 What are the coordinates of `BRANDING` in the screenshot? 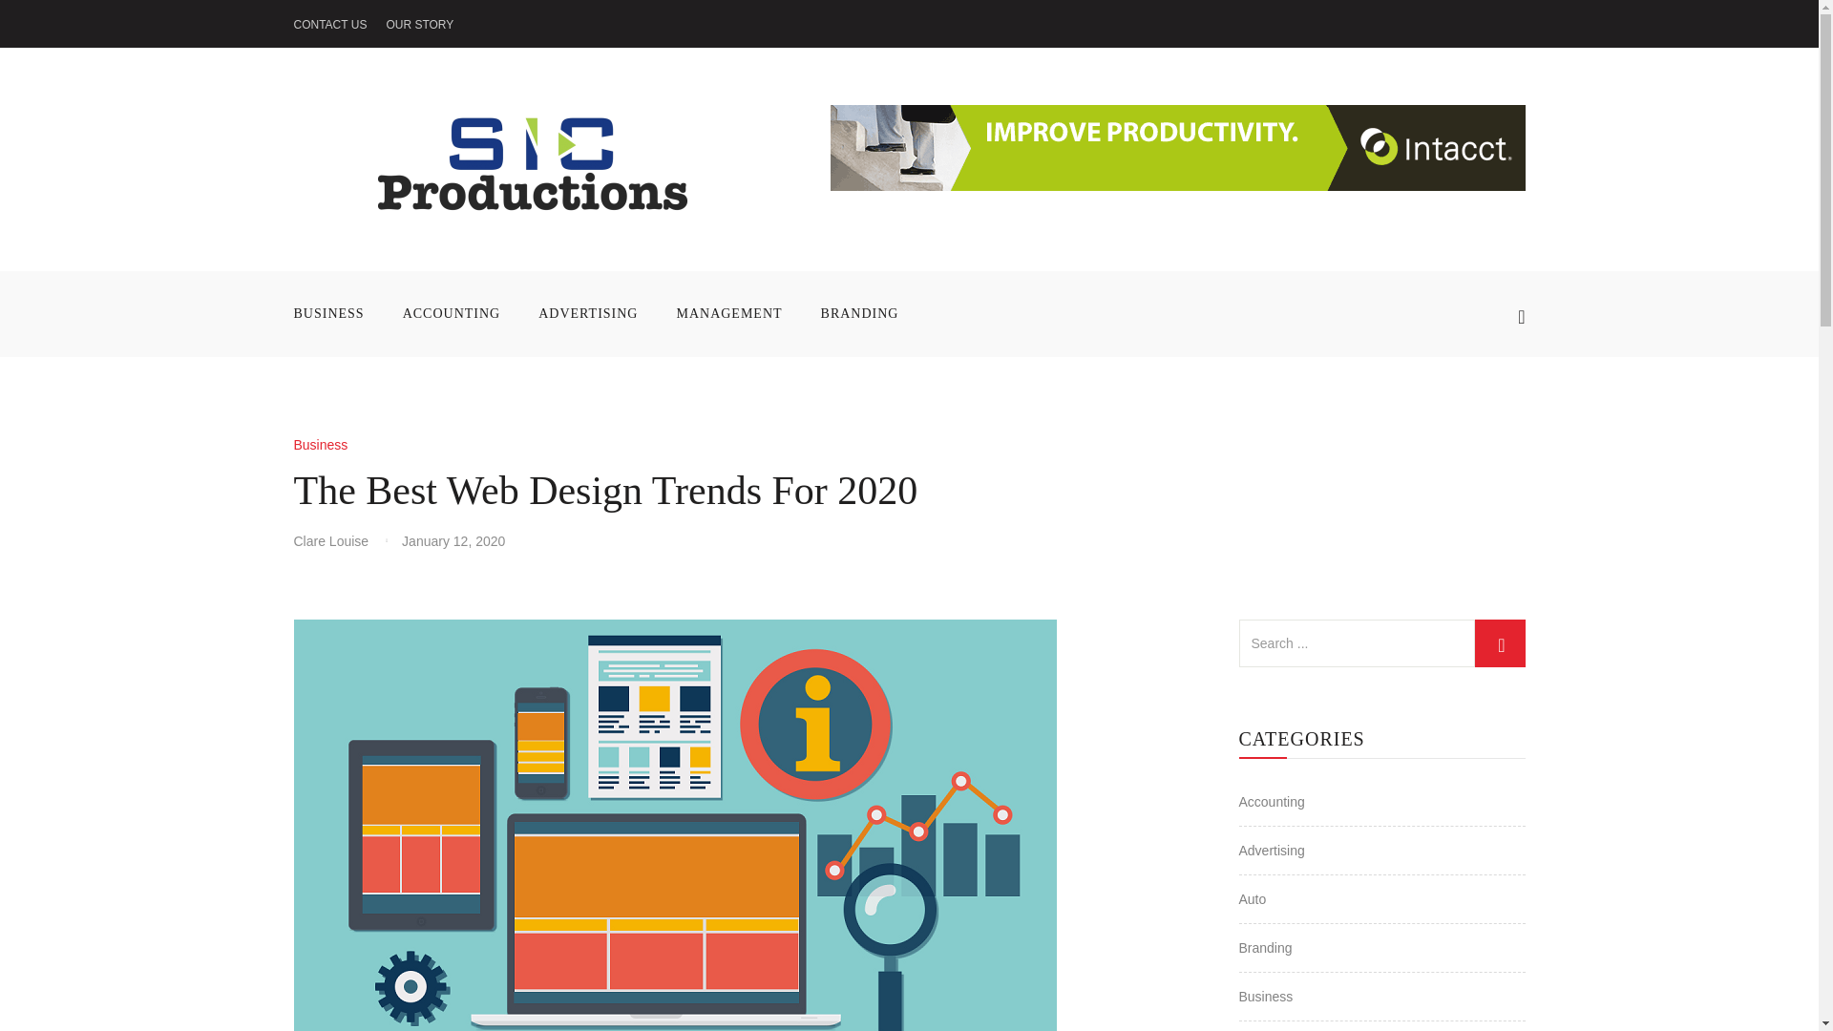 It's located at (859, 313).